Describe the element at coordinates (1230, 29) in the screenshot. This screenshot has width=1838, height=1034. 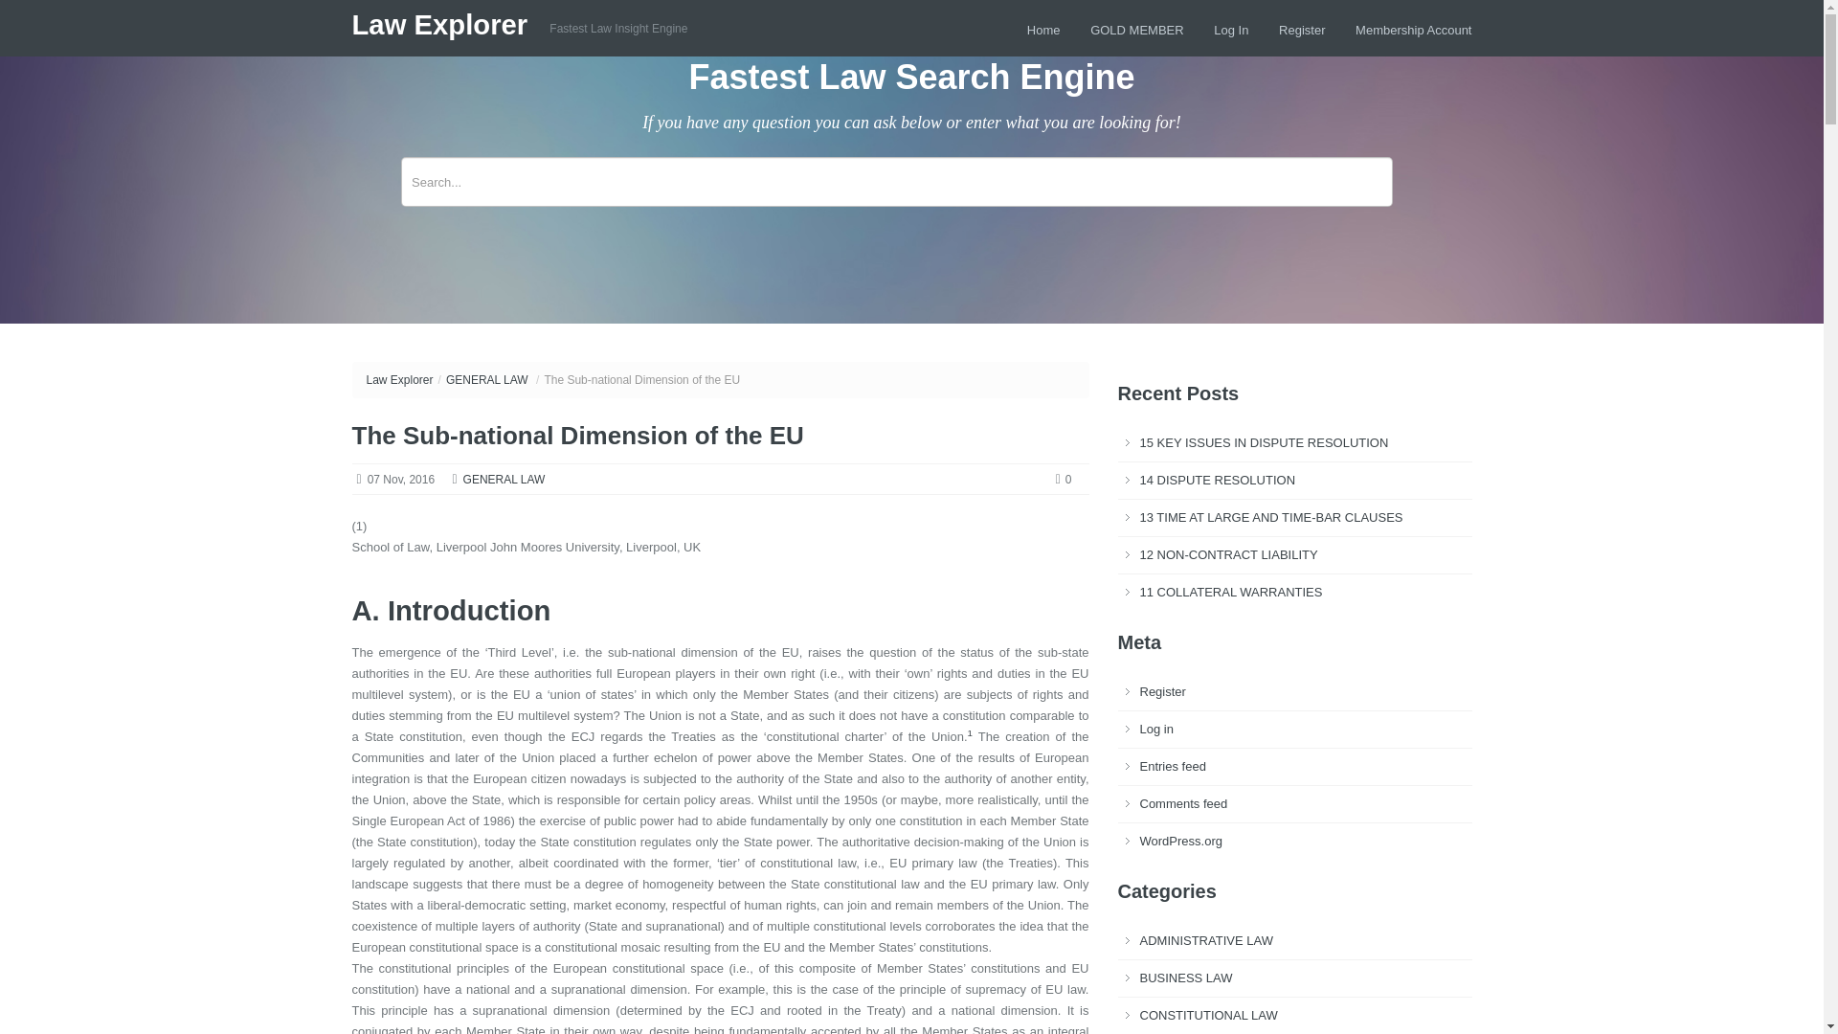
I see `Log In` at that location.